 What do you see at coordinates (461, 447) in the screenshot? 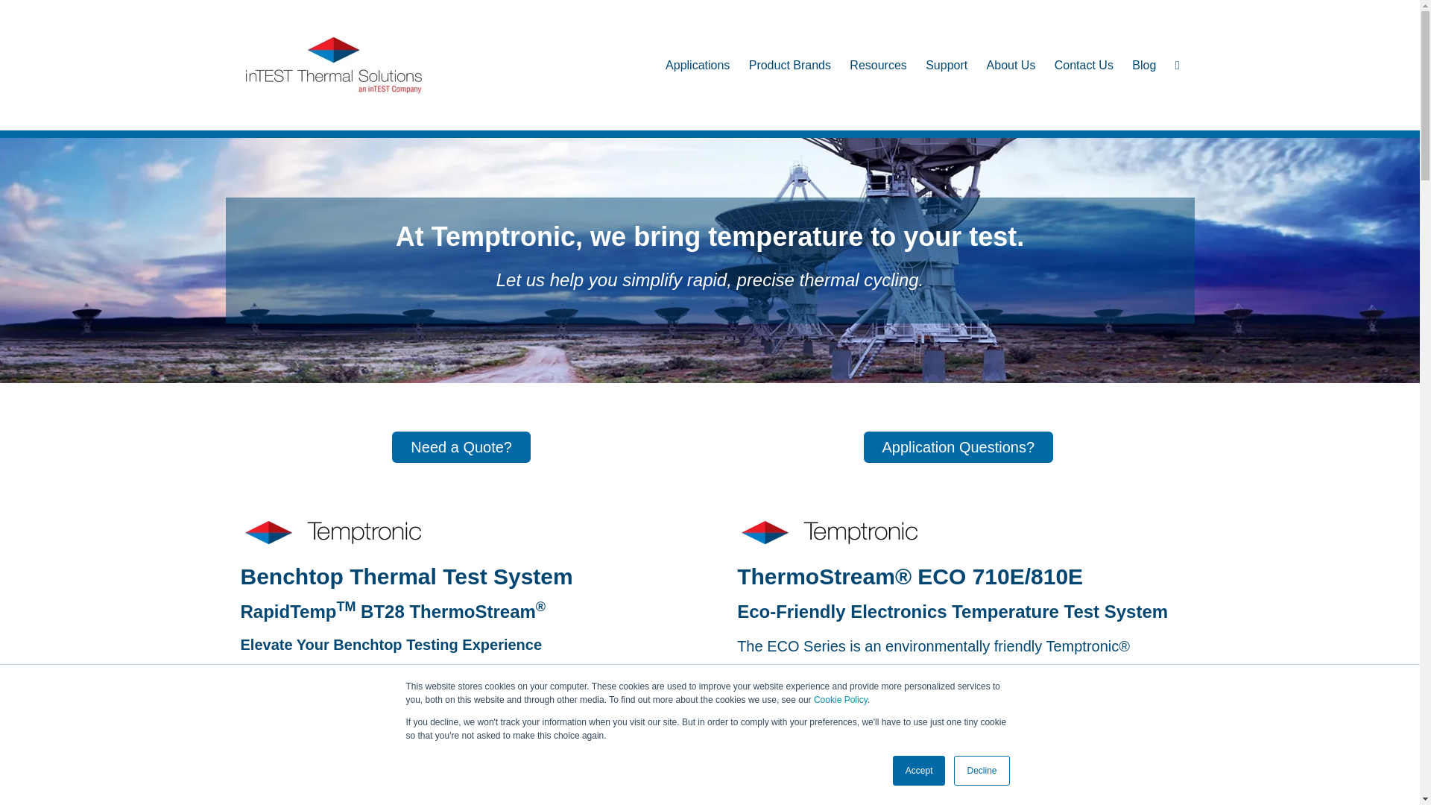
I see `Need a Quote?` at bounding box center [461, 447].